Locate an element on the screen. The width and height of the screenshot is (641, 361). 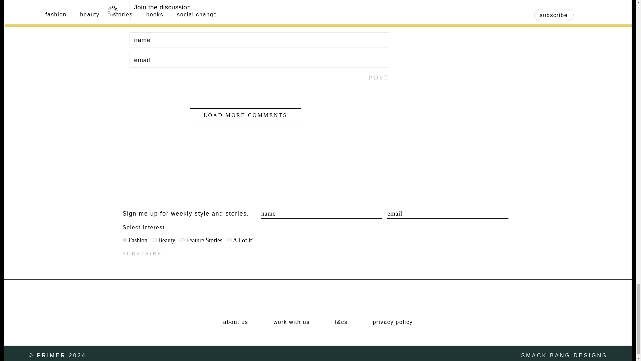
All of it! is located at coordinates (229, 240).